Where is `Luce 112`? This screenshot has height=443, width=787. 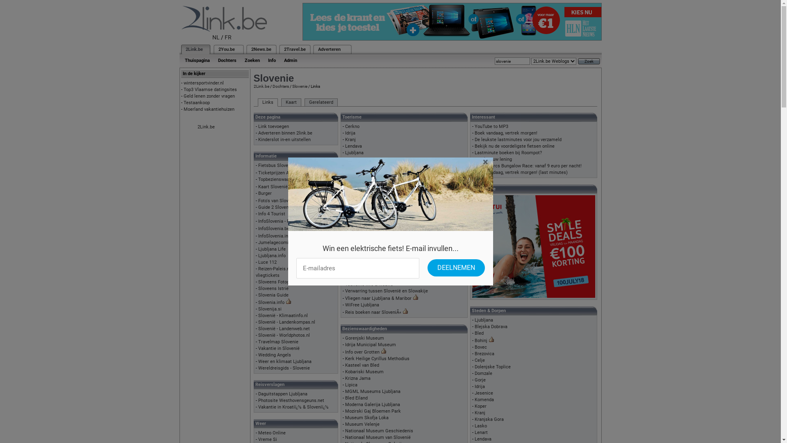 Luce 112 is located at coordinates (267, 263).